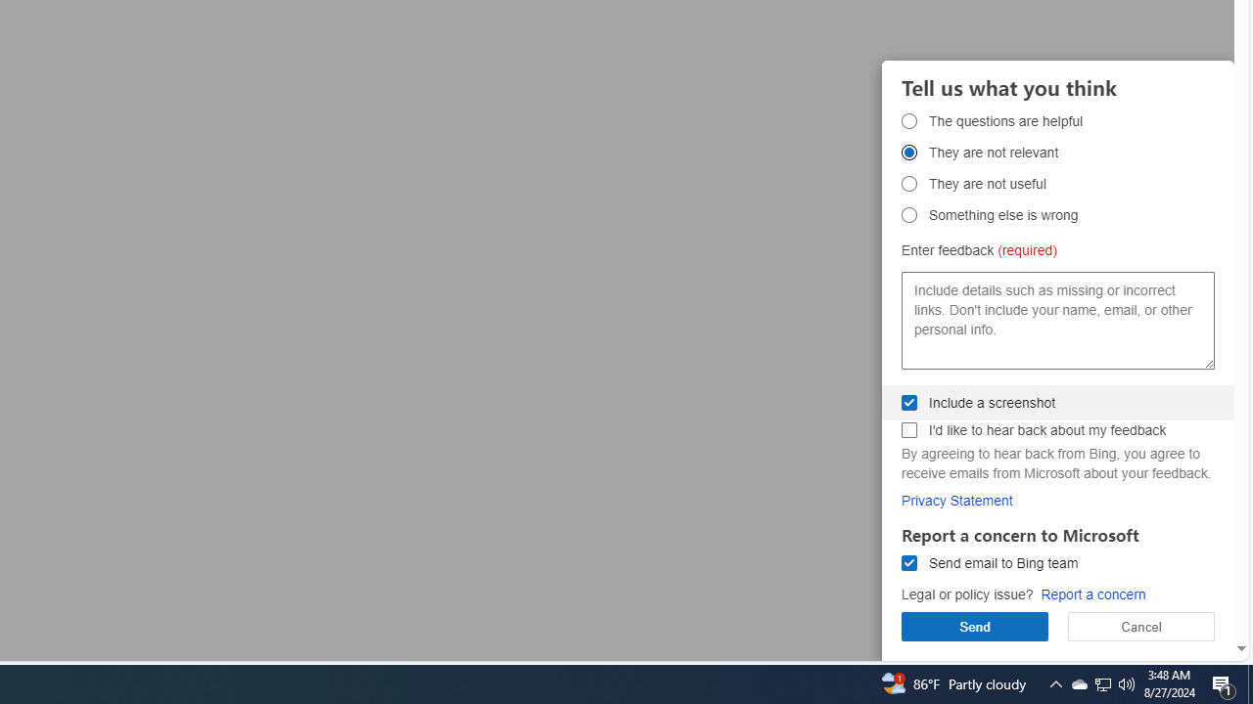  What do you see at coordinates (908, 402) in the screenshot?
I see `AutomationID: fbpgdgsschk` at bounding box center [908, 402].